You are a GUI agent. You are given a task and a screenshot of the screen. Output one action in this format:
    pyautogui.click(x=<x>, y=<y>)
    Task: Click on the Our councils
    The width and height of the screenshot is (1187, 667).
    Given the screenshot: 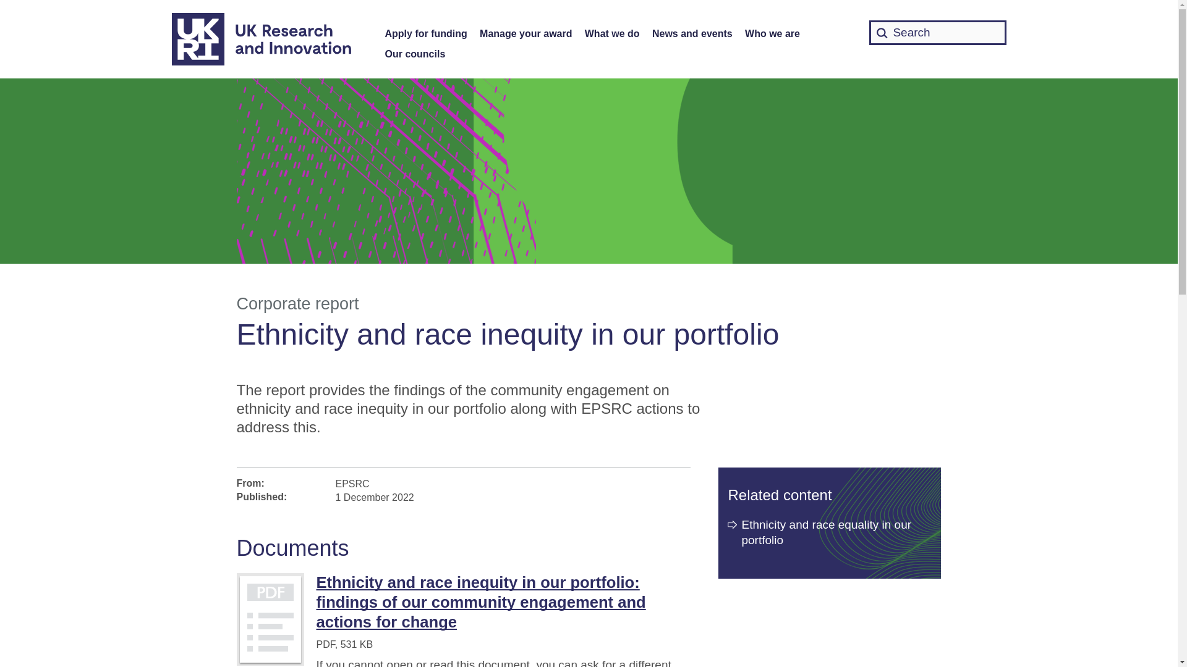 What is the action you would take?
    pyautogui.click(x=415, y=54)
    